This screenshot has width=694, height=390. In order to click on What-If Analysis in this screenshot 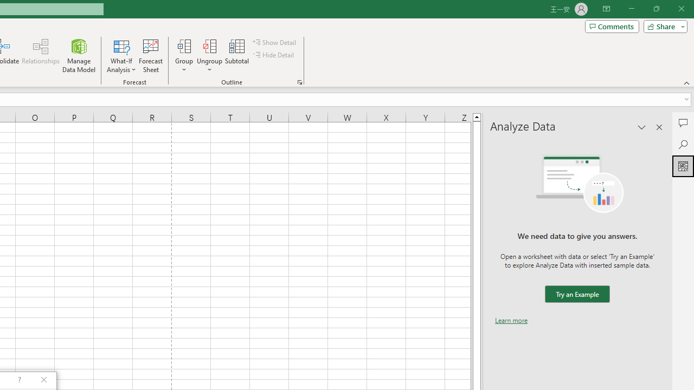, I will do `click(121, 55)`.